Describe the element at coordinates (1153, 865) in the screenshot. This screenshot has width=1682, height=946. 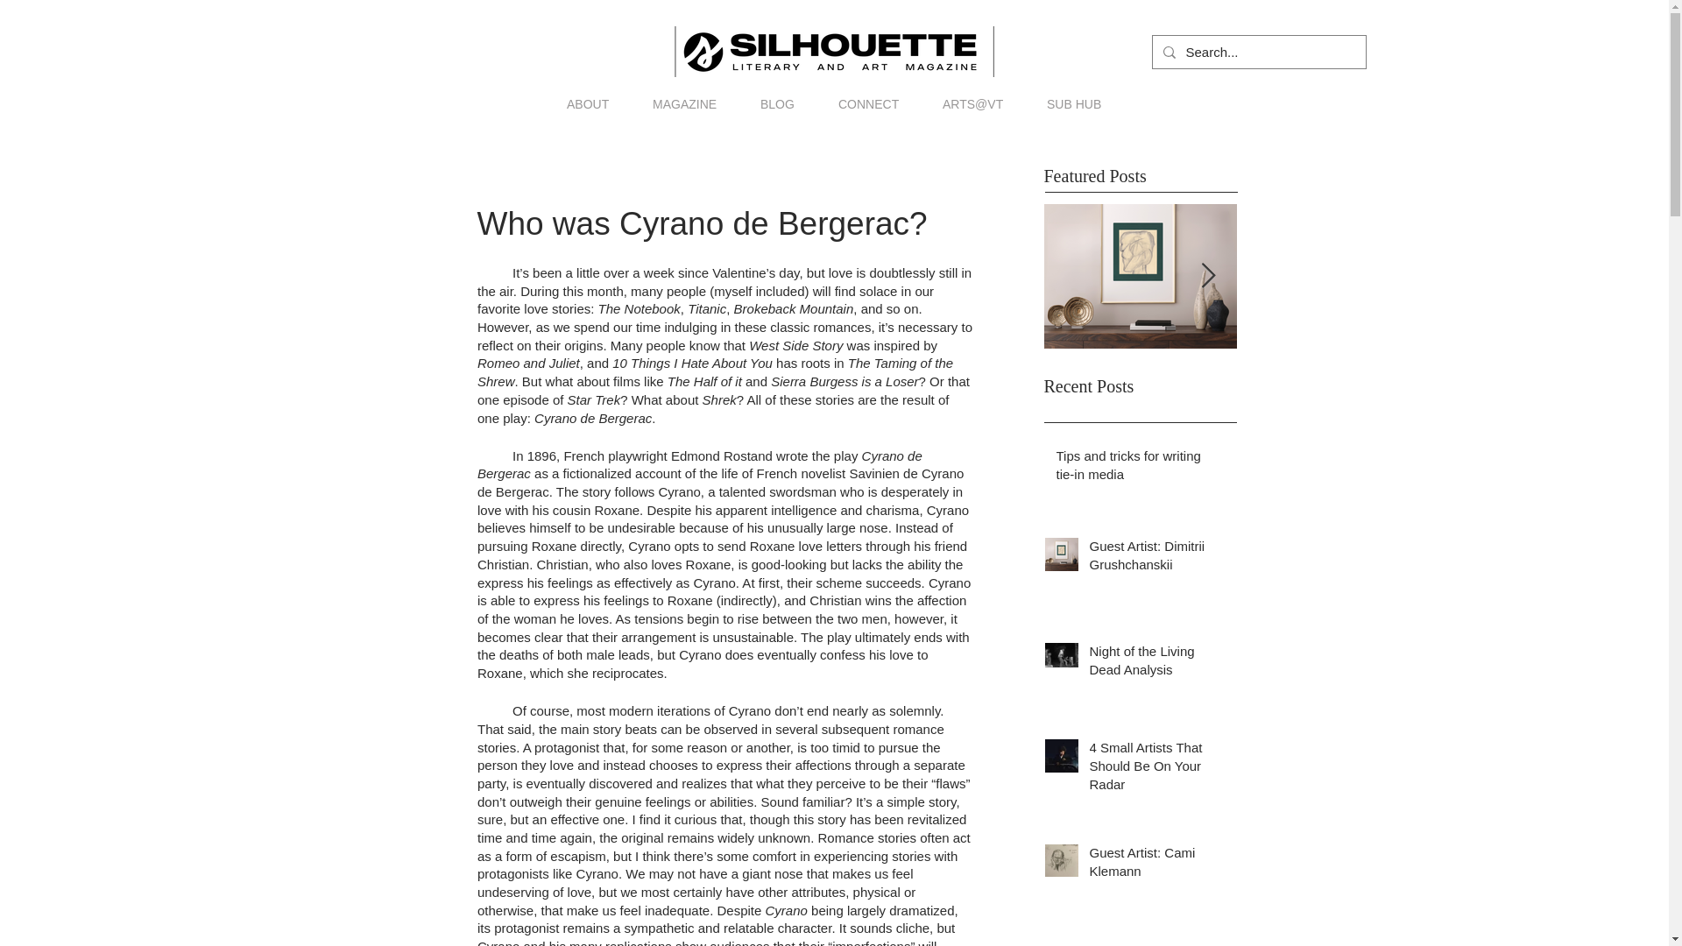
I see `Guest Artist: Cami Klemann` at that location.